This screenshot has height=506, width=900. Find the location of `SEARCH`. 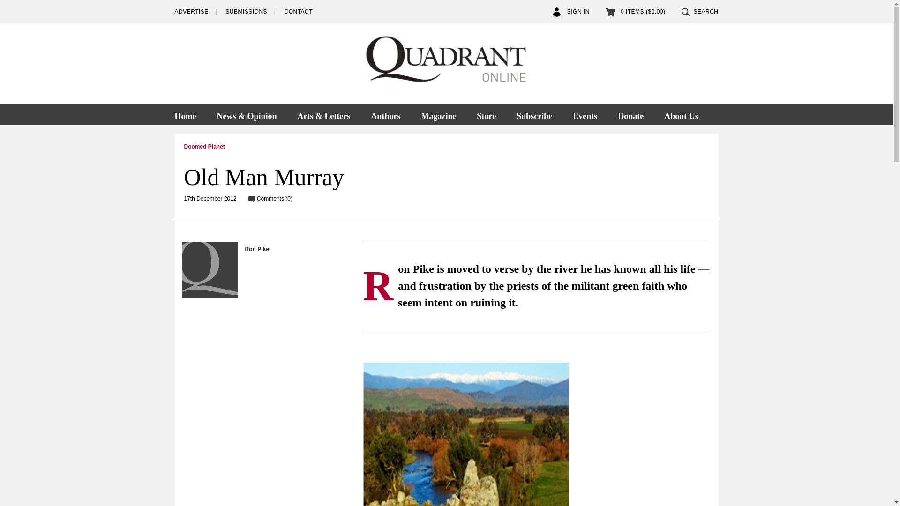

SEARCH is located at coordinates (699, 12).